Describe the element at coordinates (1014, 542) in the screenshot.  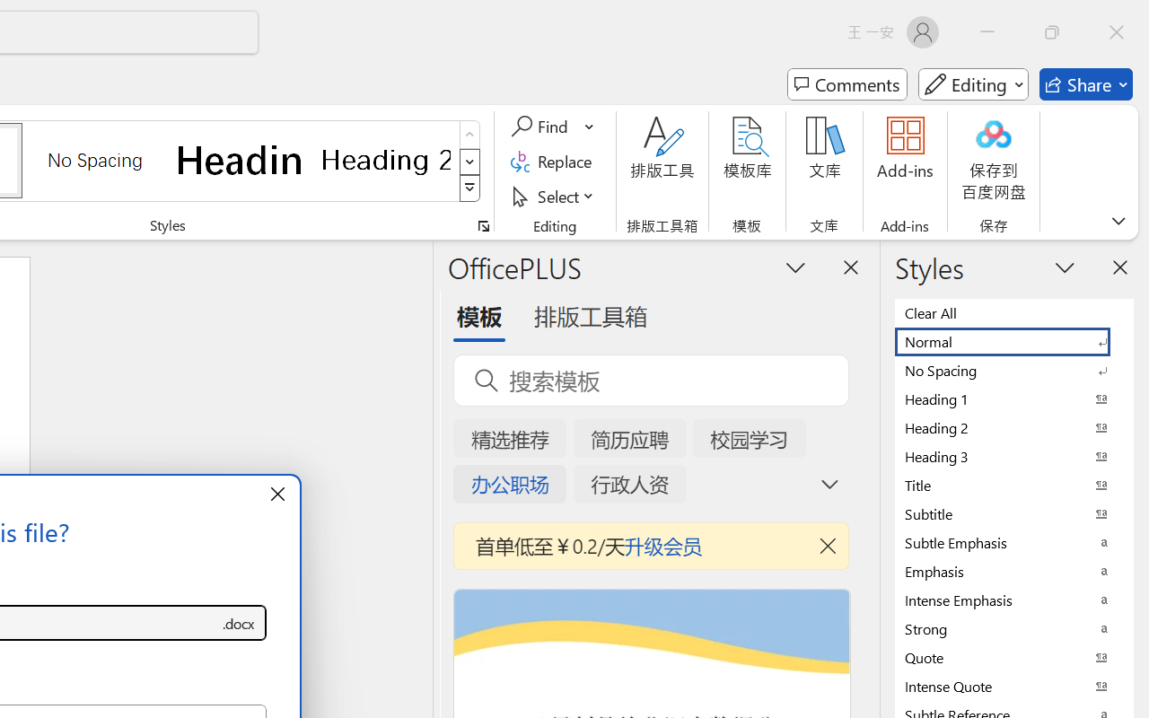
I see `Subtle Emphasis` at that location.